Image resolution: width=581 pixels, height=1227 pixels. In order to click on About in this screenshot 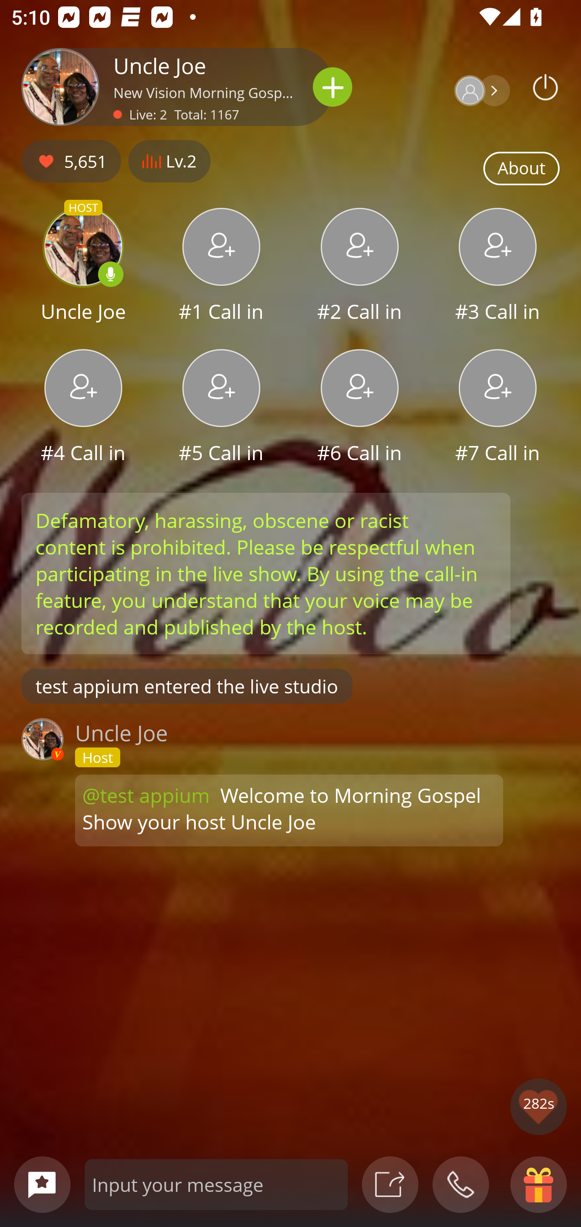, I will do `click(521, 169)`.